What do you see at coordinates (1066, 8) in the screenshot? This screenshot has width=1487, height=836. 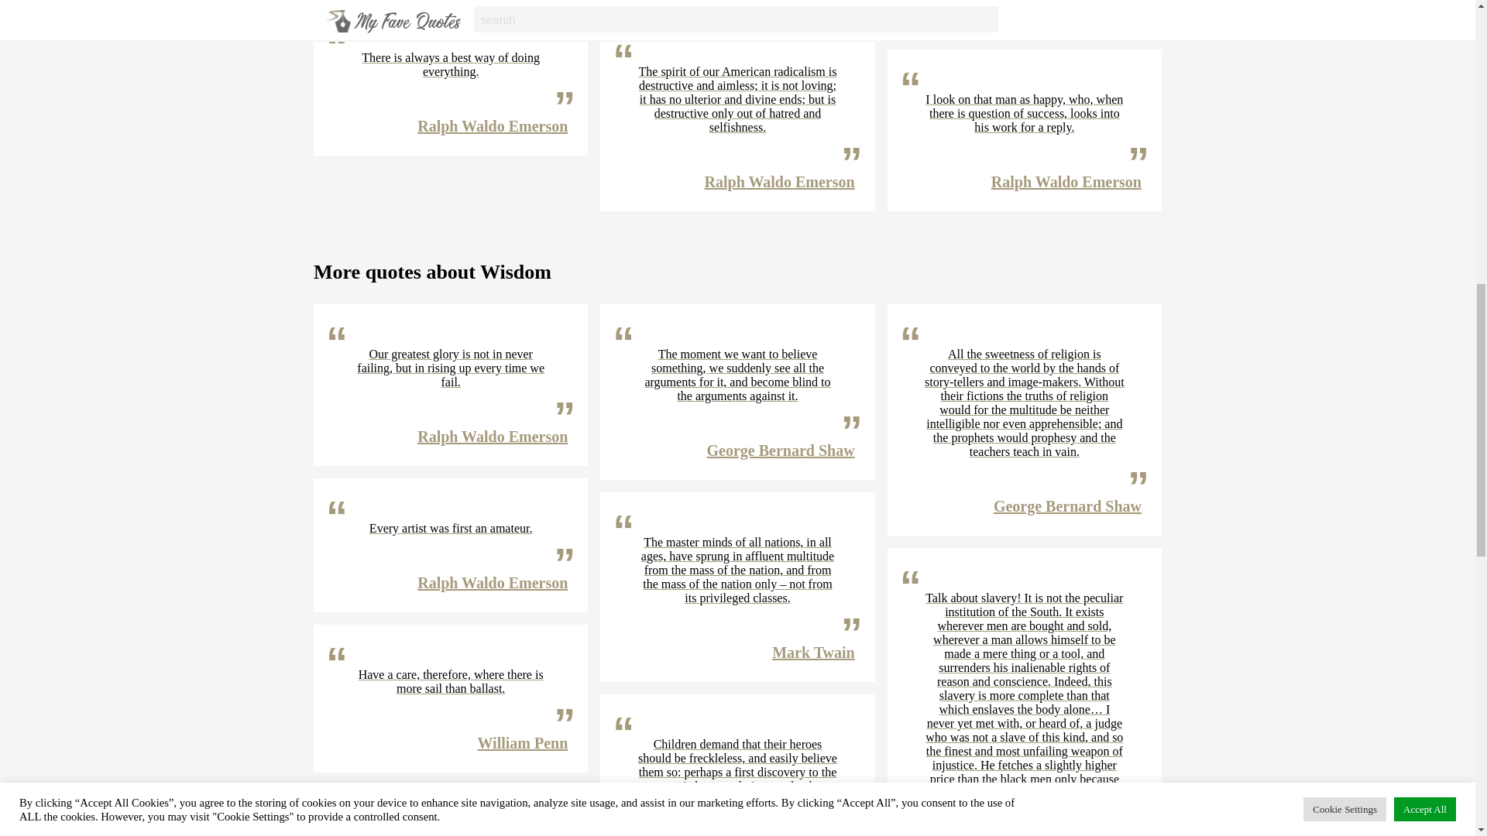 I see `Ralph Waldo Emerson` at bounding box center [1066, 8].